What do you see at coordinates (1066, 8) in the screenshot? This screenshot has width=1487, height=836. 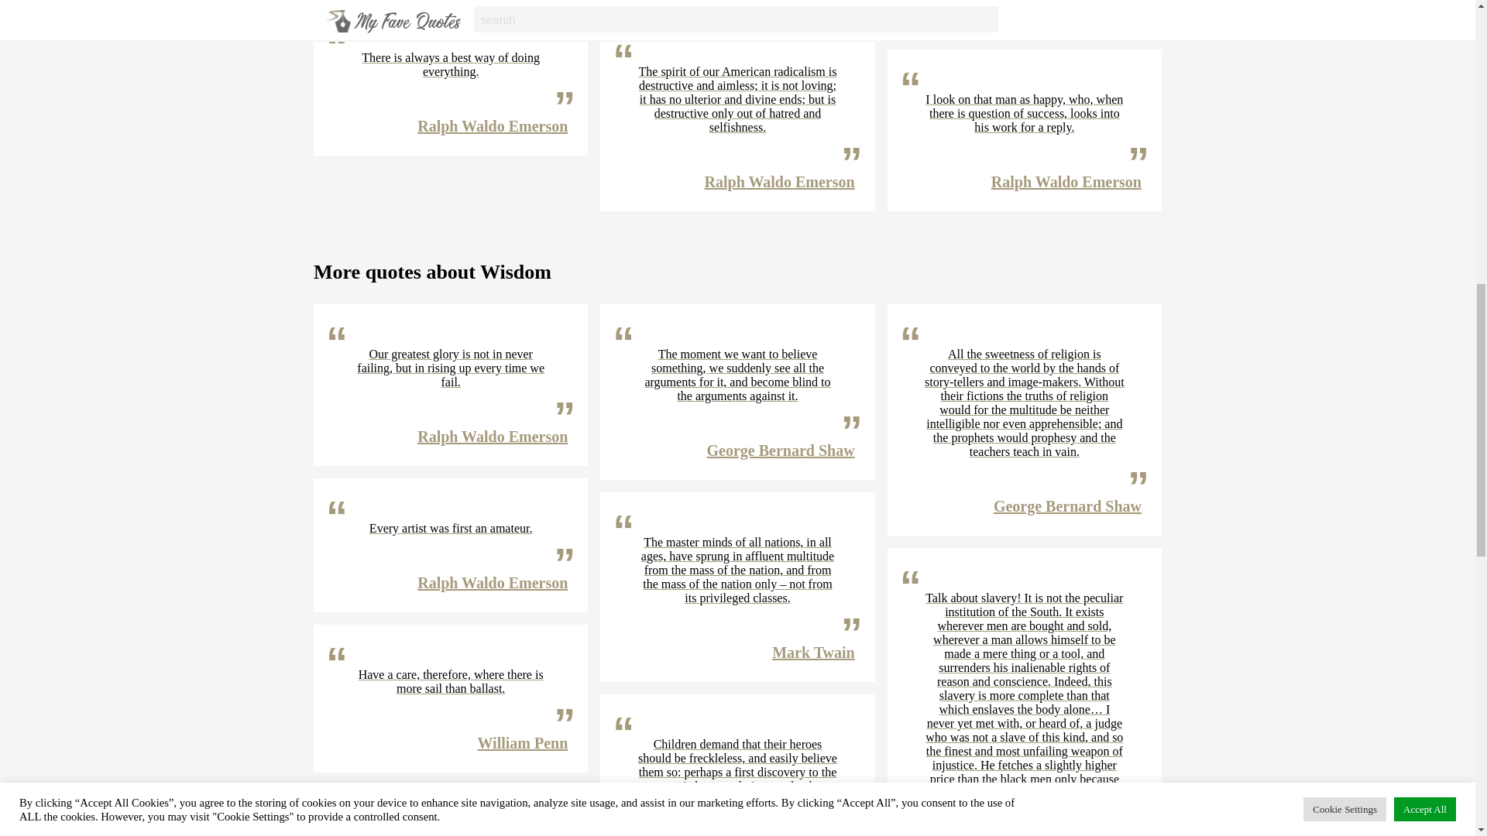 I see `Ralph Waldo Emerson` at bounding box center [1066, 8].